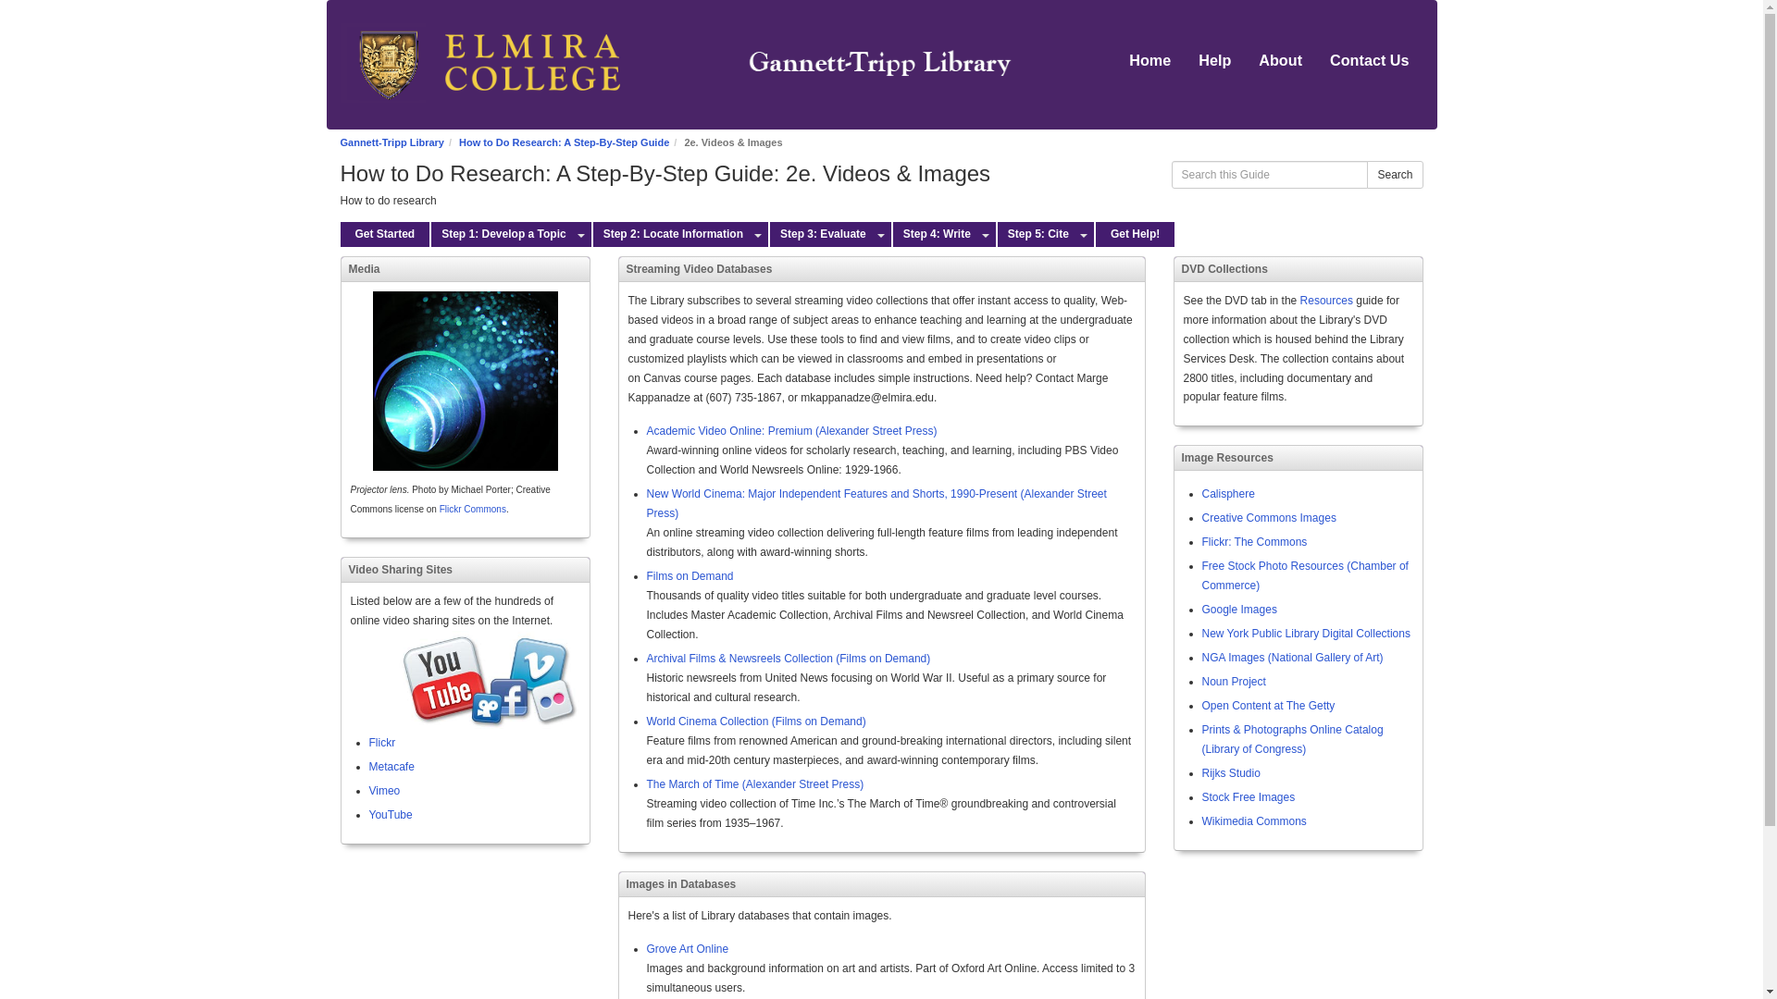 The width and height of the screenshot is (1777, 999). What do you see at coordinates (677, 64) in the screenshot?
I see `Gannett-Tripp Library home` at bounding box center [677, 64].